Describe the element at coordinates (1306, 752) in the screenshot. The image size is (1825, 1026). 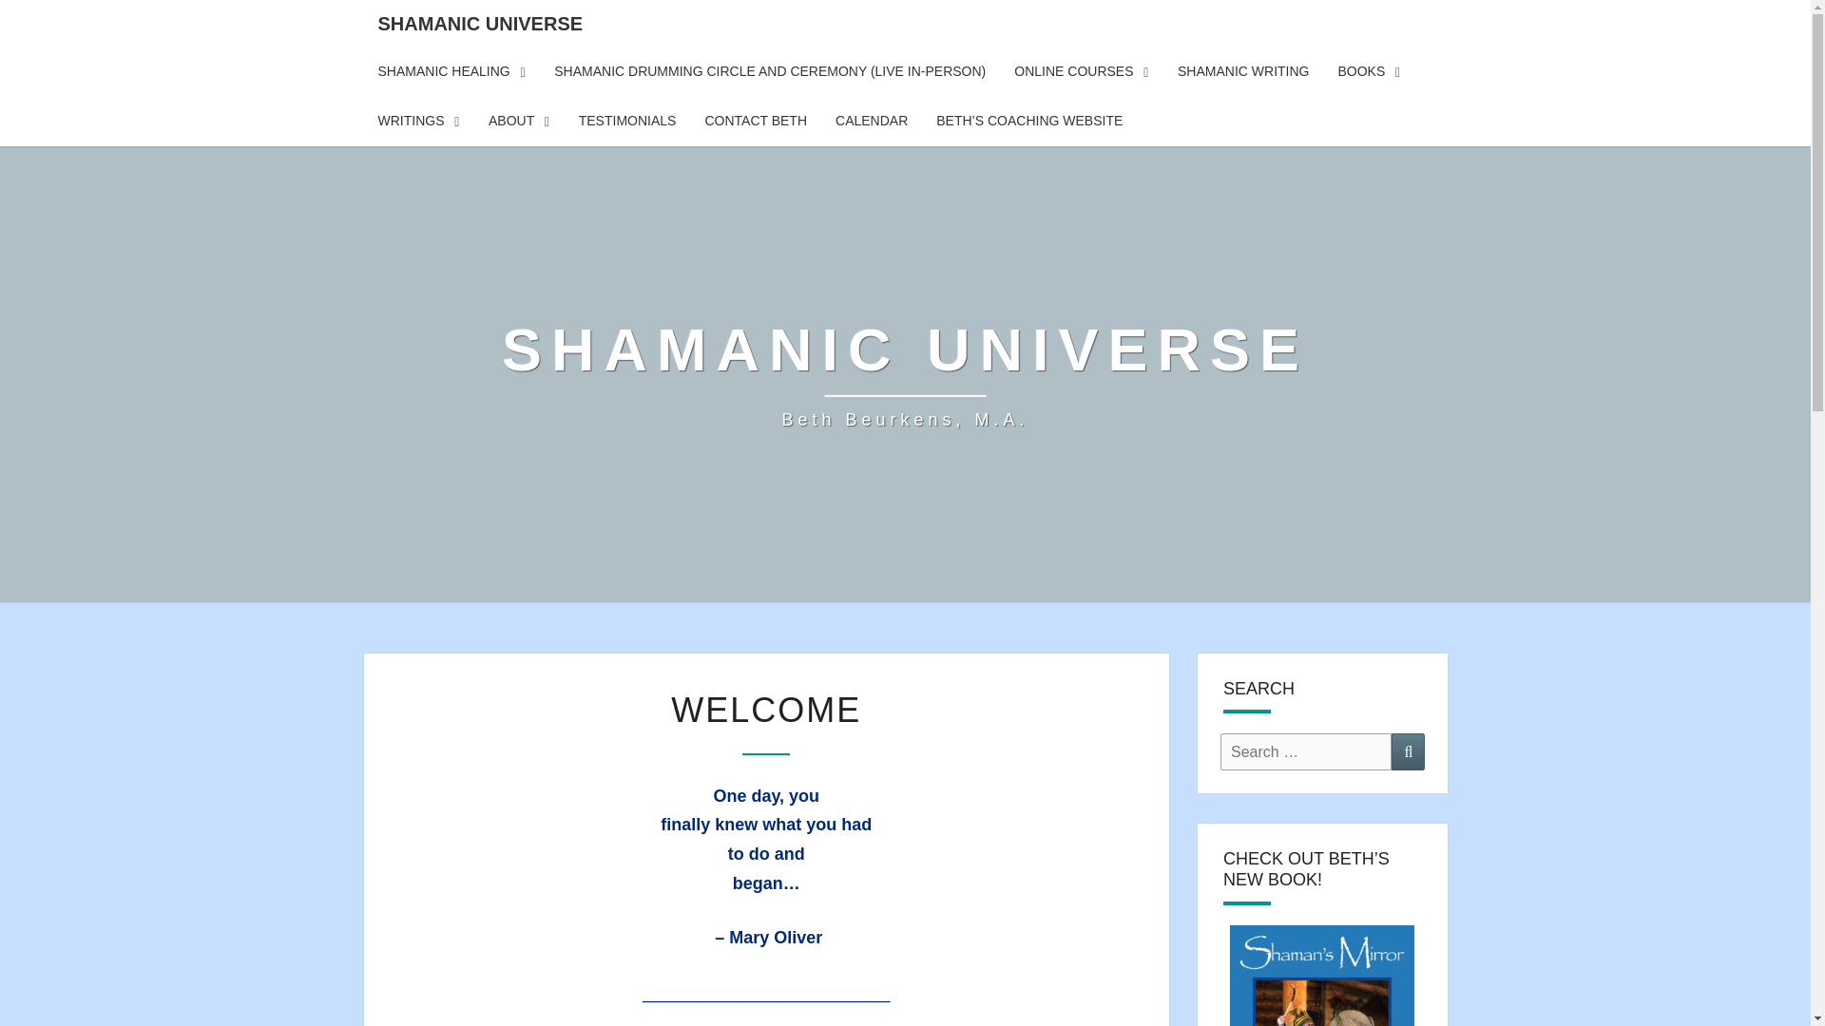
I see `Search for:` at that location.